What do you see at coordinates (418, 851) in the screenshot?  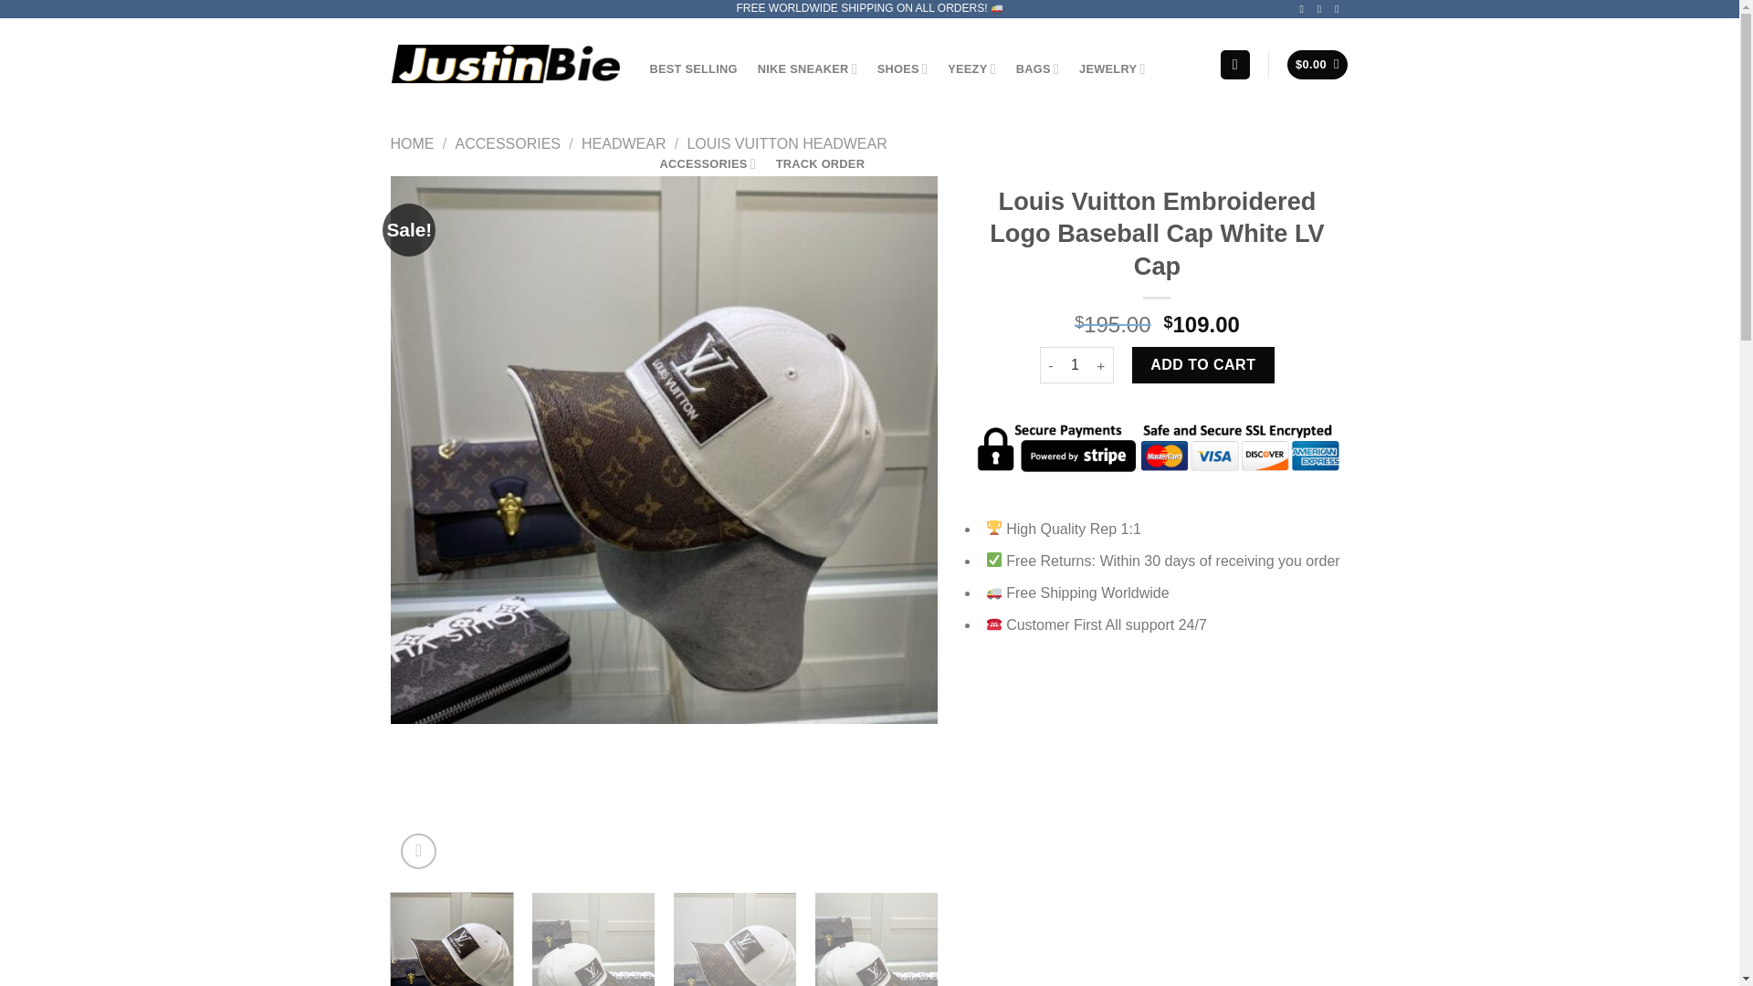 I see `Zoom` at bounding box center [418, 851].